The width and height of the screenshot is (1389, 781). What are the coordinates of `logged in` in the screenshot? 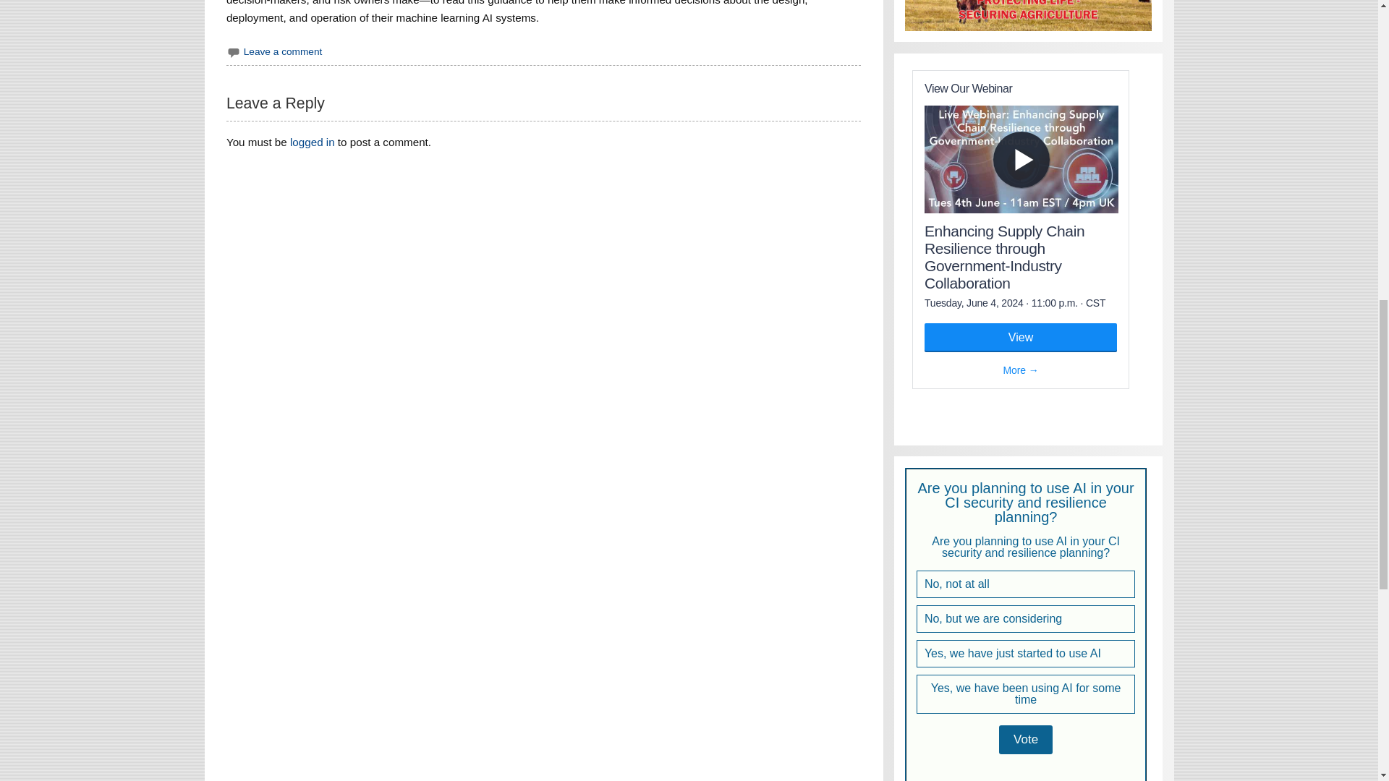 It's located at (313, 142).